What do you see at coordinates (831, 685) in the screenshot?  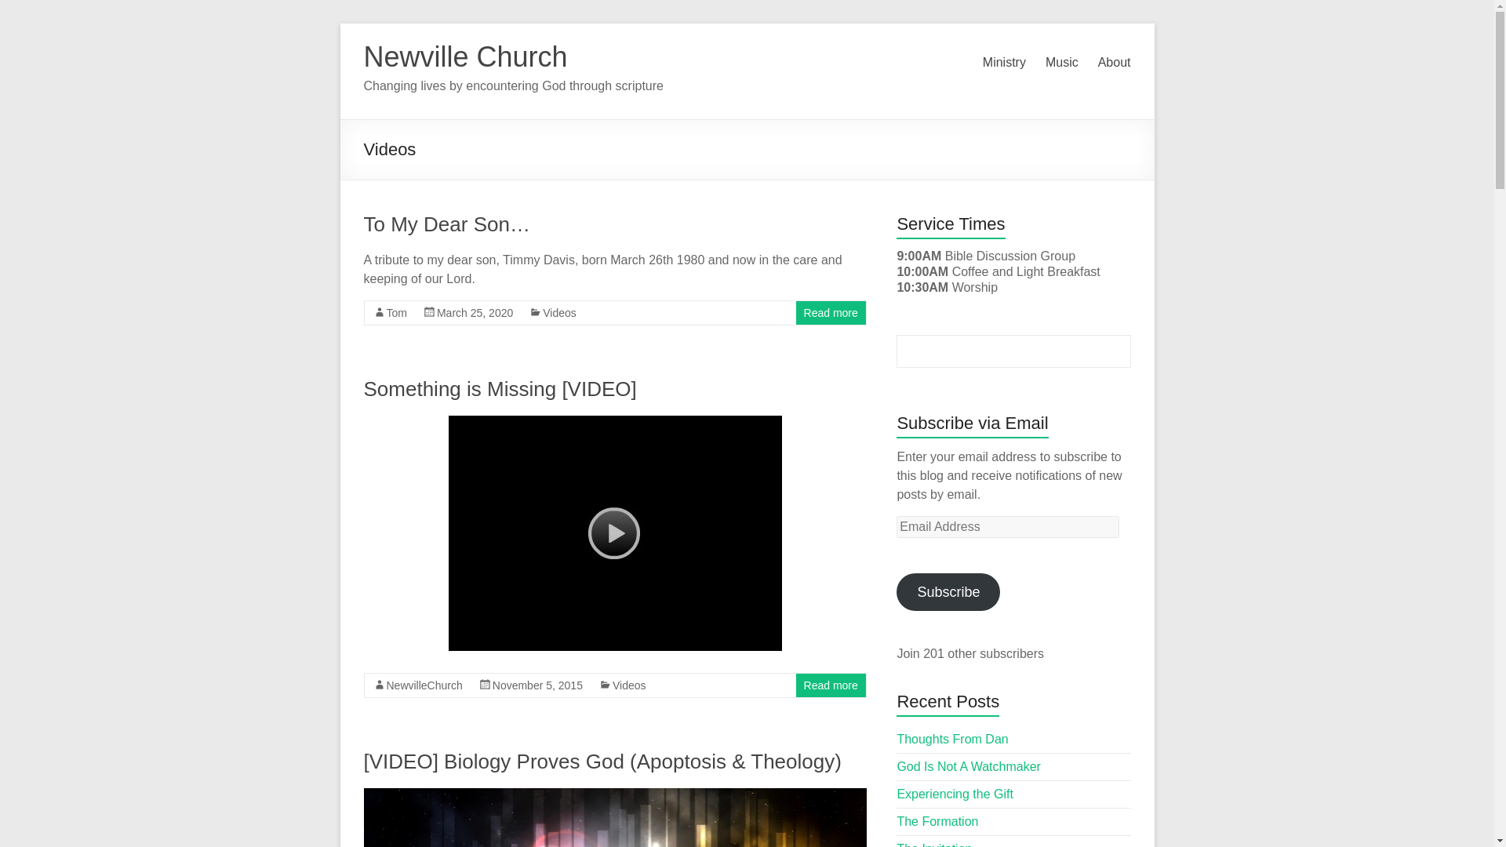 I see `Read more` at bounding box center [831, 685].